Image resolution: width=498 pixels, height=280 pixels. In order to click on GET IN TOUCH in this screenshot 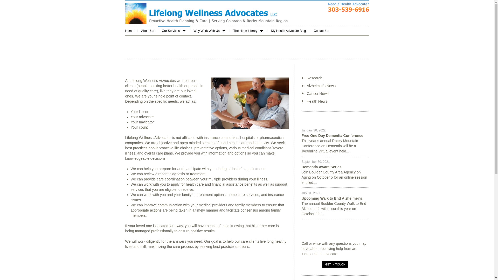, I will do `click(335, 264)`.